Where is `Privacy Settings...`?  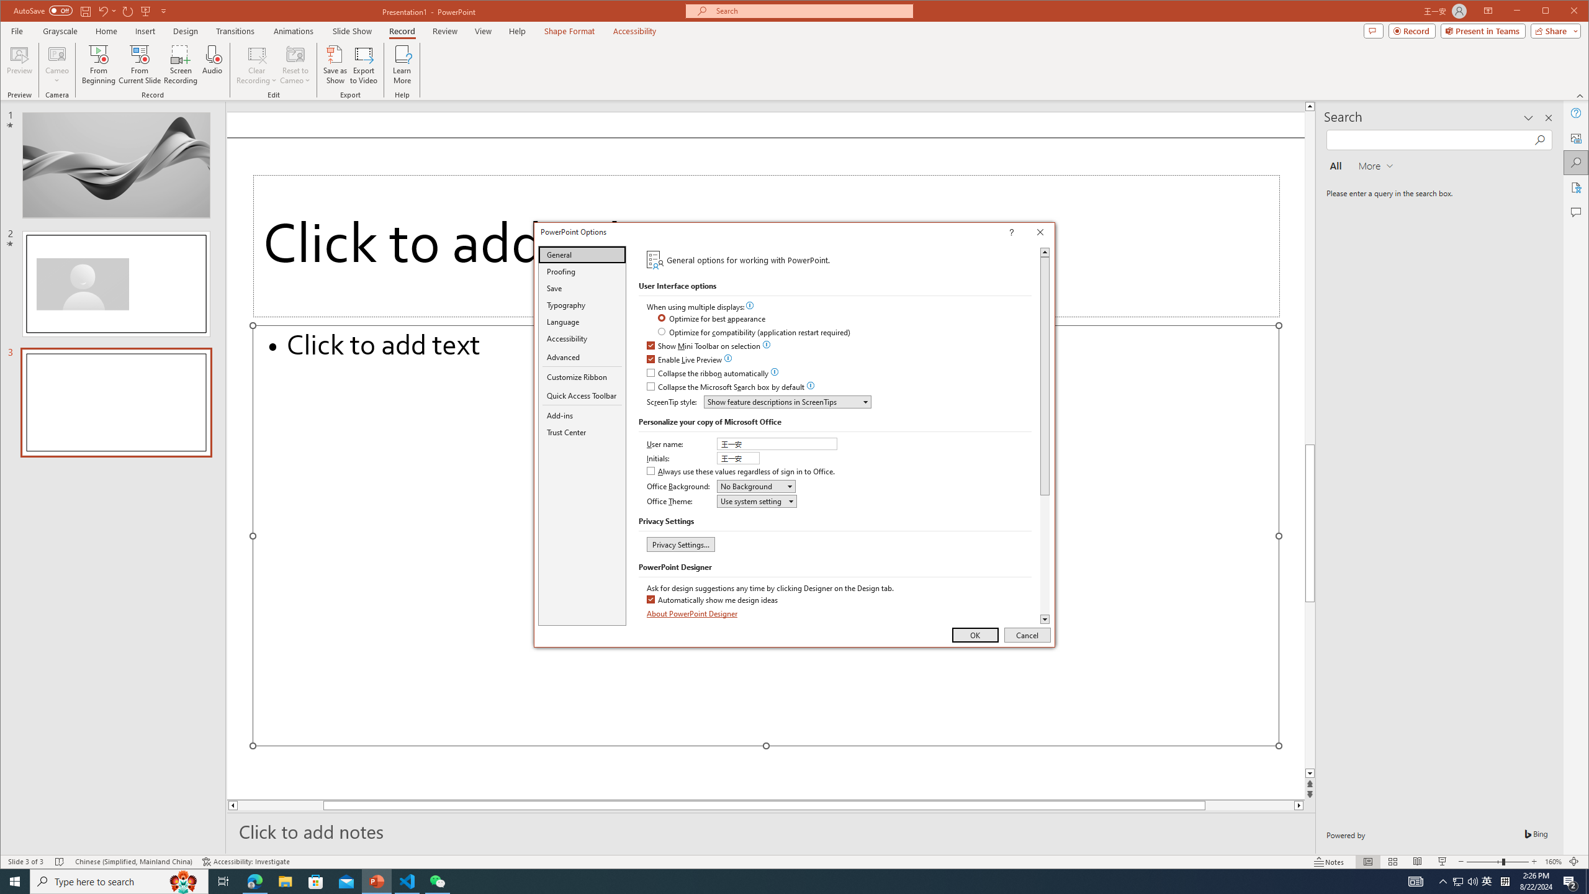
Privacy Settings... is located at coordinates (680, 544).